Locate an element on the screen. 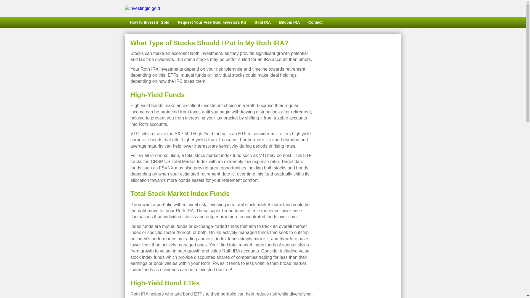 The width and height of the screenshot is (530, 298). Bitcoin IRA is located at coordinates (289, 22).